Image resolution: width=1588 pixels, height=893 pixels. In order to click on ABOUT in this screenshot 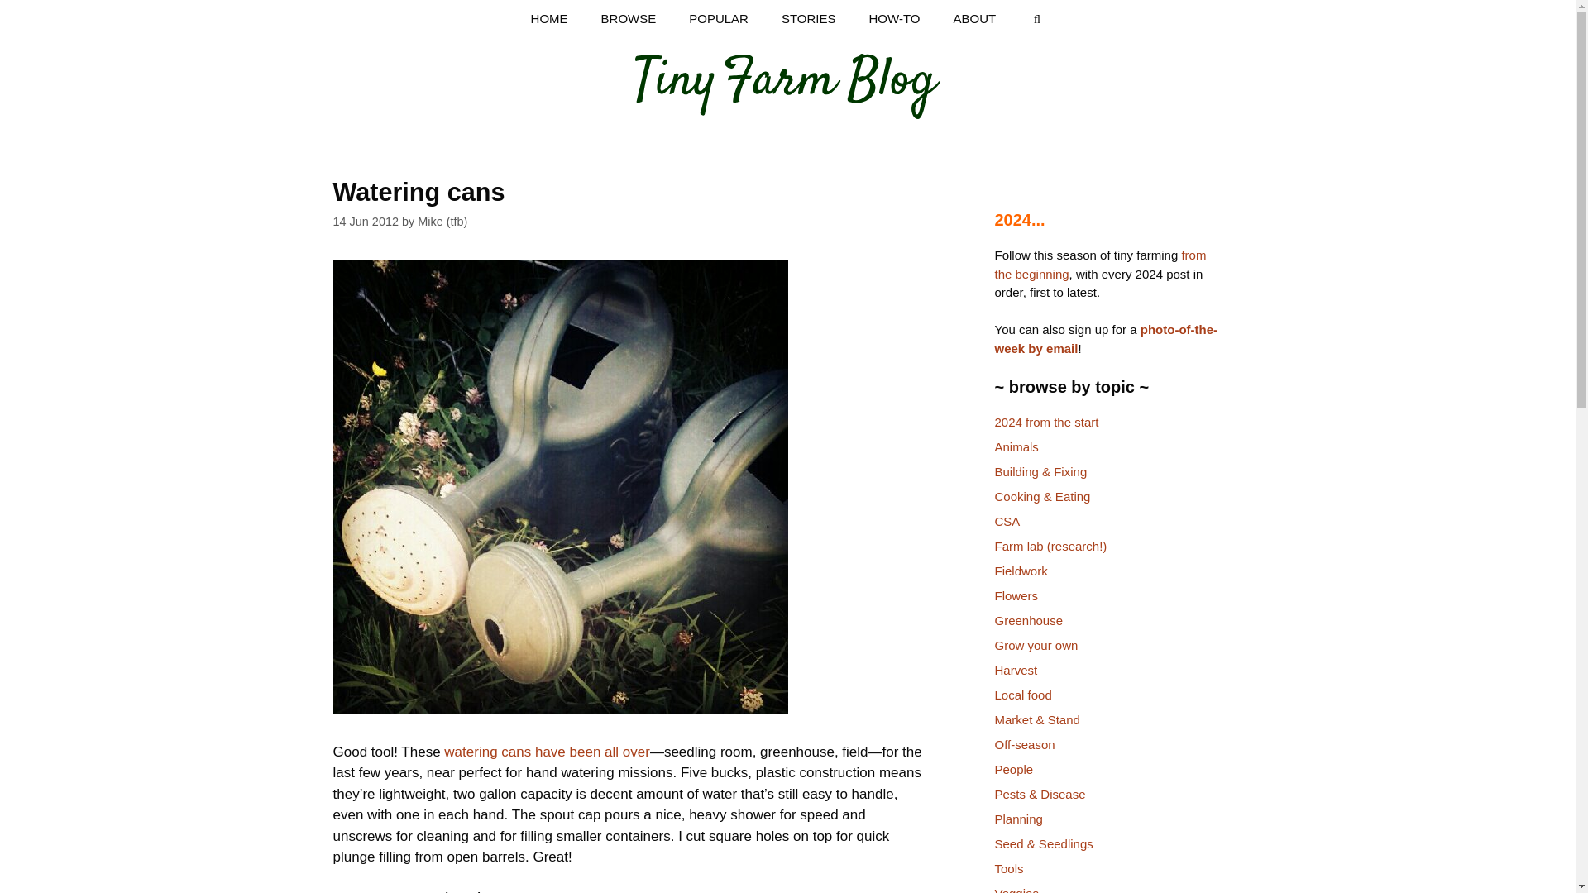, I will do `click(974, 18)`.